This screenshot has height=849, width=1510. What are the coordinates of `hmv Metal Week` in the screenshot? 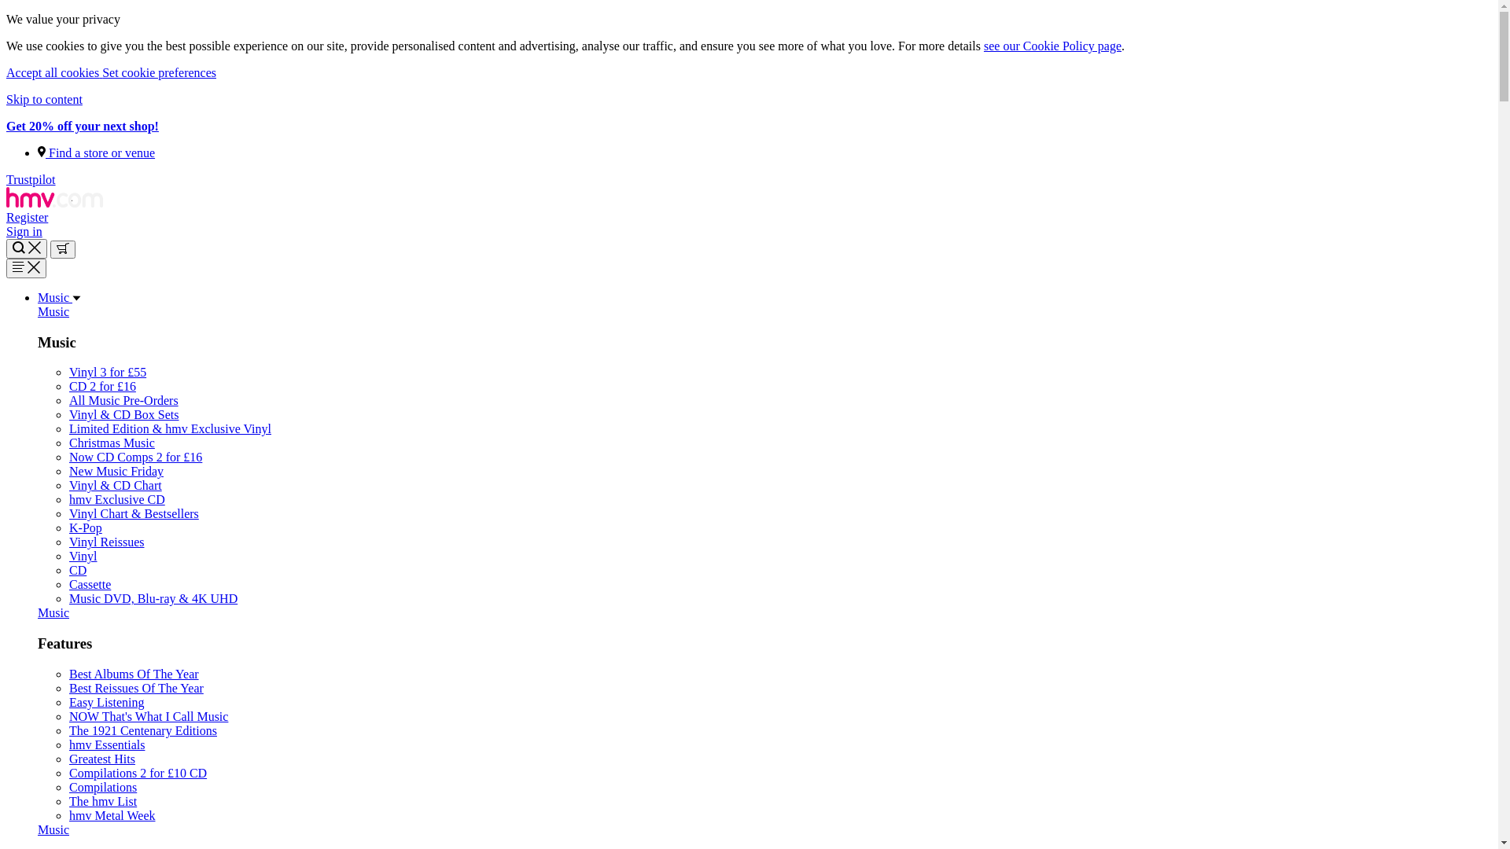 It's located at (112, 816).